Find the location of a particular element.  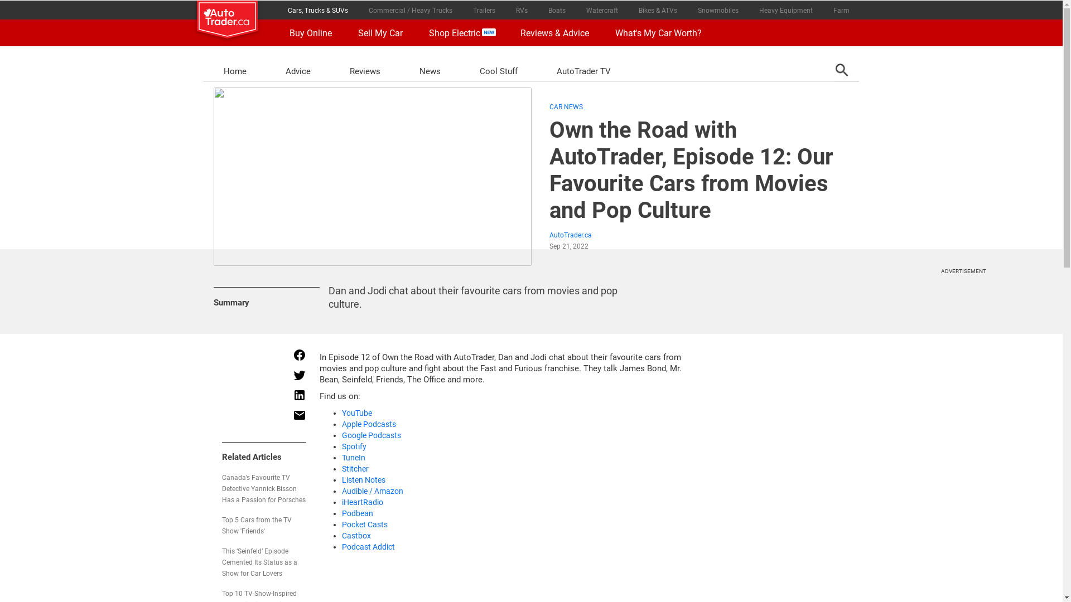

Commercial / Heavy Trucks is located at coordinates (411, 10).